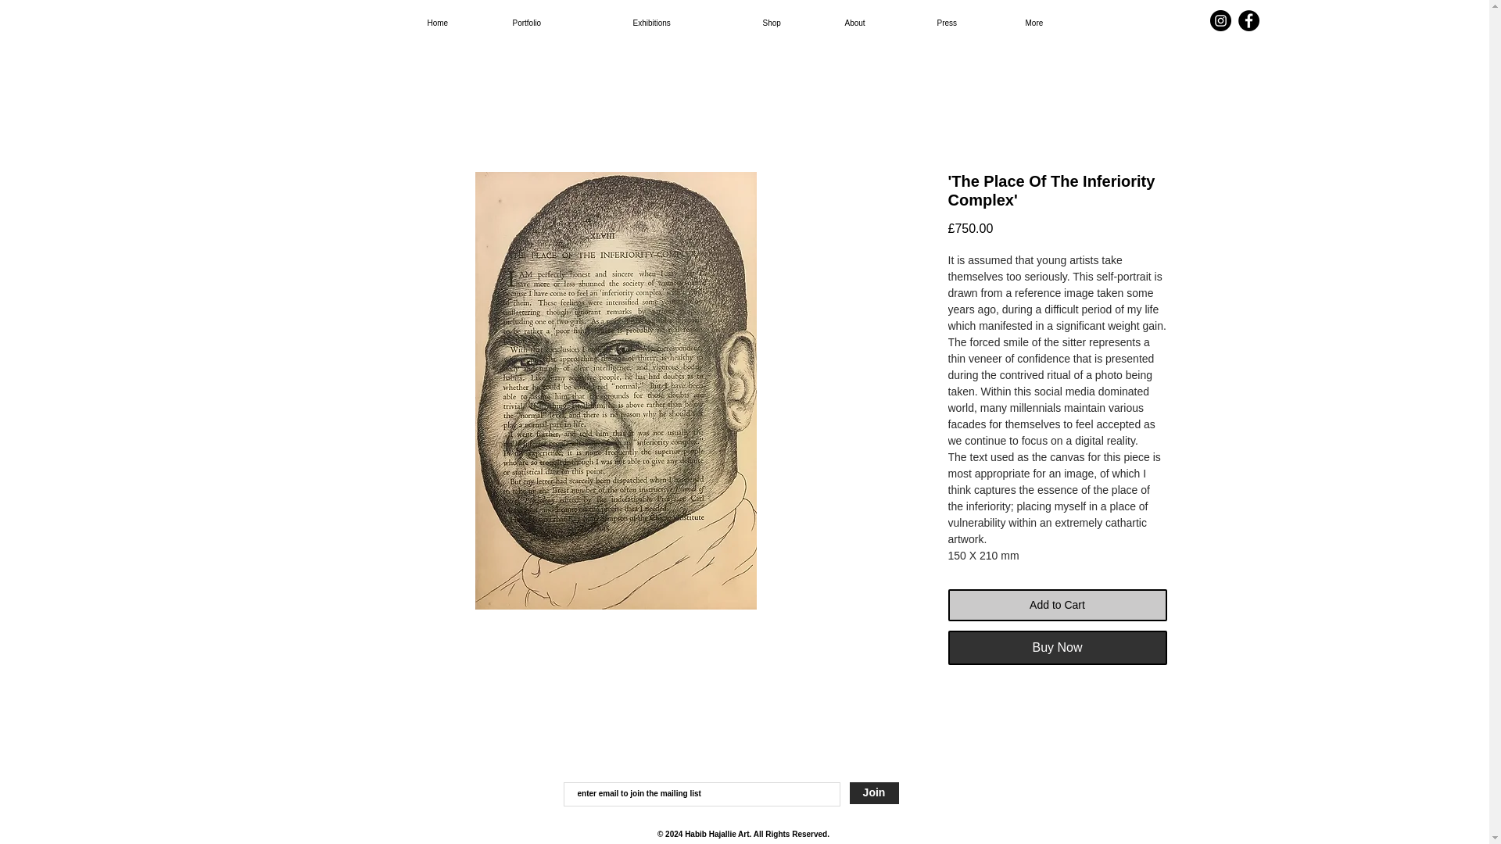 The height and width of the screenshot is (844, 1501). What do you see at coordinates (871, 23) in the screenshot?
I see `About` at bounding box center [871, 23].